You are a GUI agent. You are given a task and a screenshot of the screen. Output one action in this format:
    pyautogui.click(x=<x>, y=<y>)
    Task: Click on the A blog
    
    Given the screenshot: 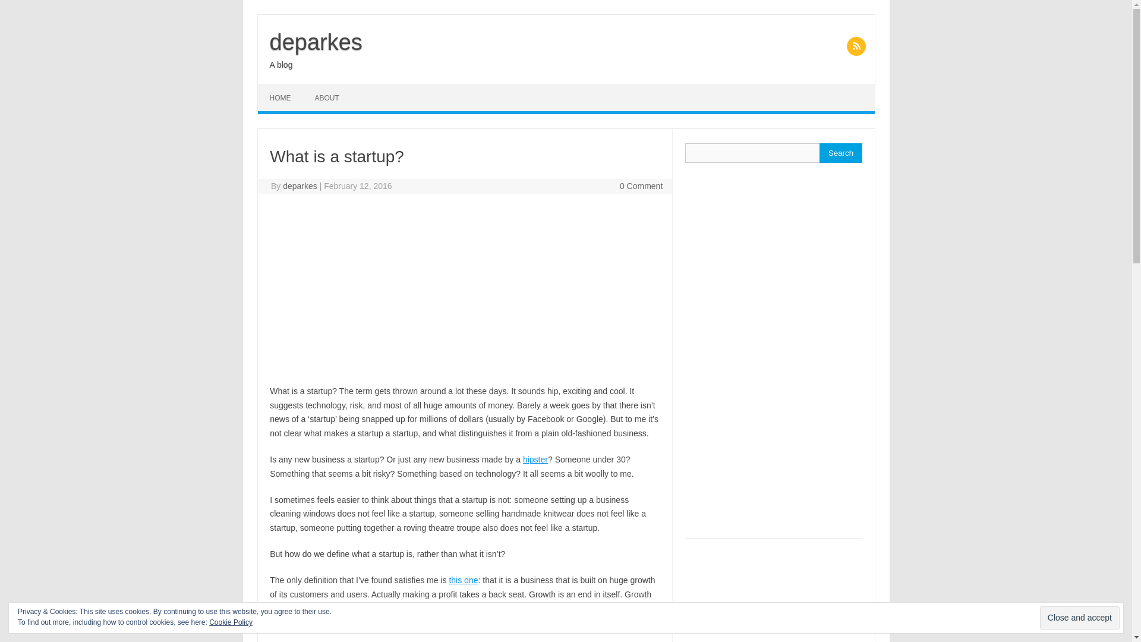 What is the action you would take?
    pyautogui.click(x=281, y=64)
    